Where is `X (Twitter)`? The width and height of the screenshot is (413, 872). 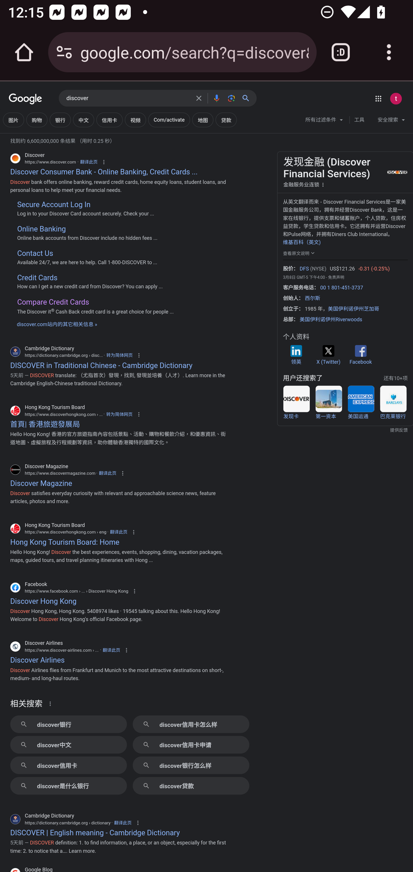
X (Twitter) is located at coordinates (328, 355).